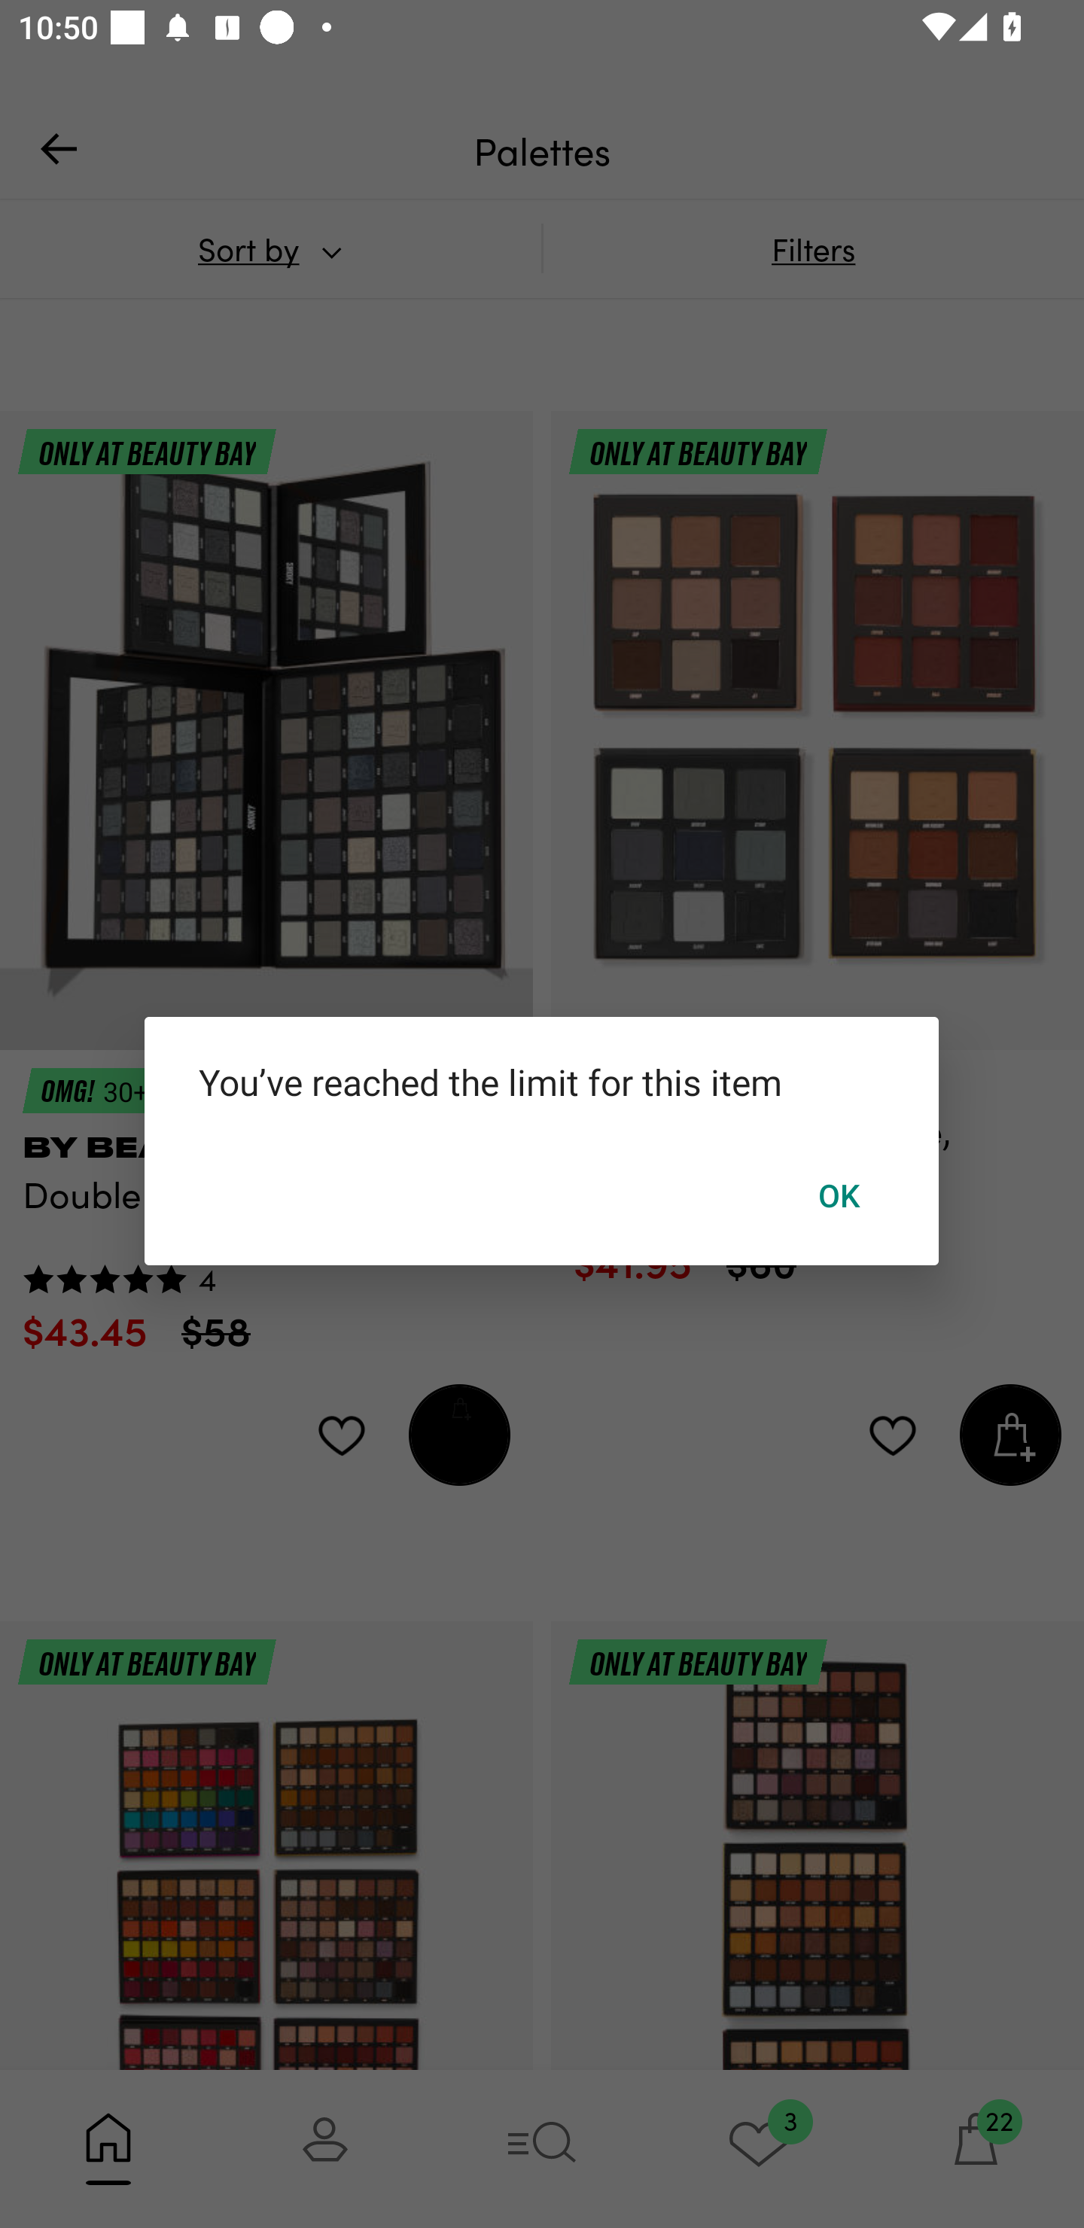  What do you see at coordinates (839, 1195) in the screenshot?
I see `OK` at bounding box center [839, 1195].